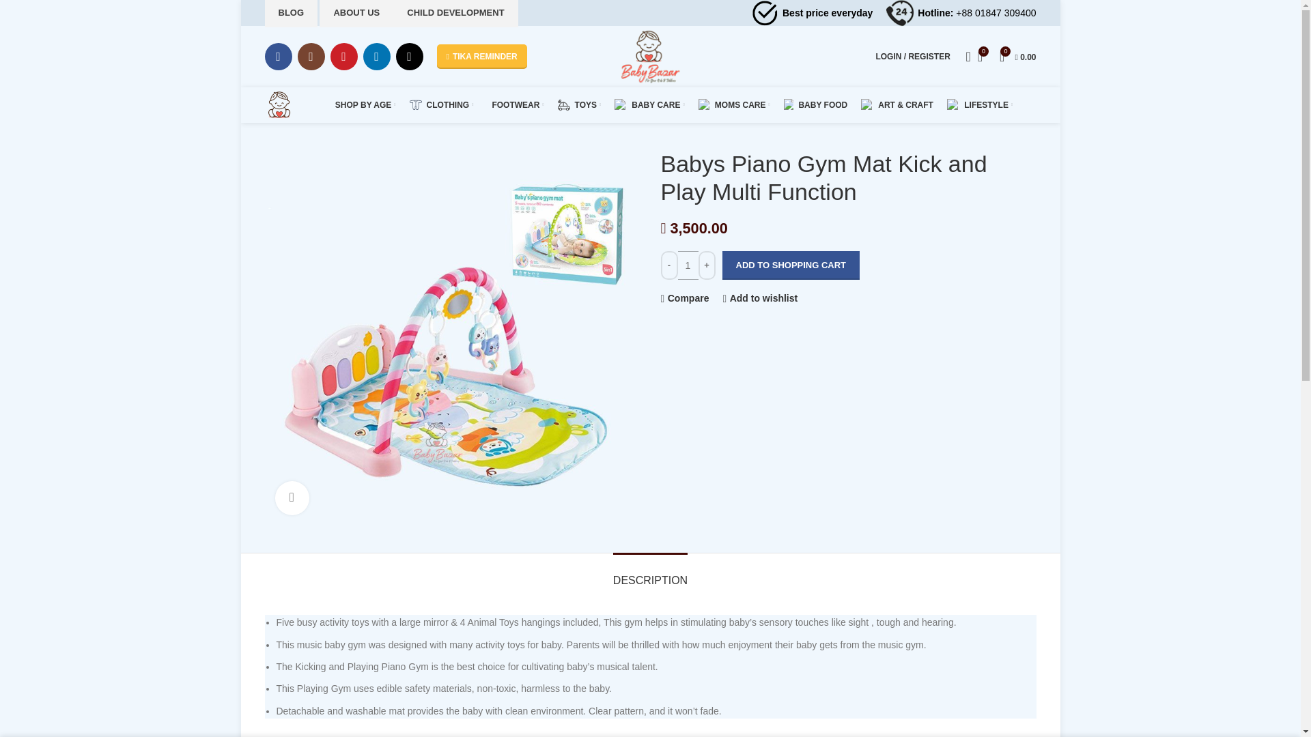 The image size is (1311, 737). Describe the element at coordinates (291, 14) in the screenshot. I see `BLOG` at that location.